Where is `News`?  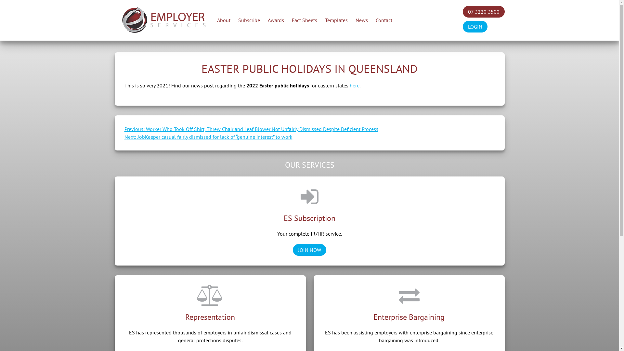 News is located at coordinates (362, 20).